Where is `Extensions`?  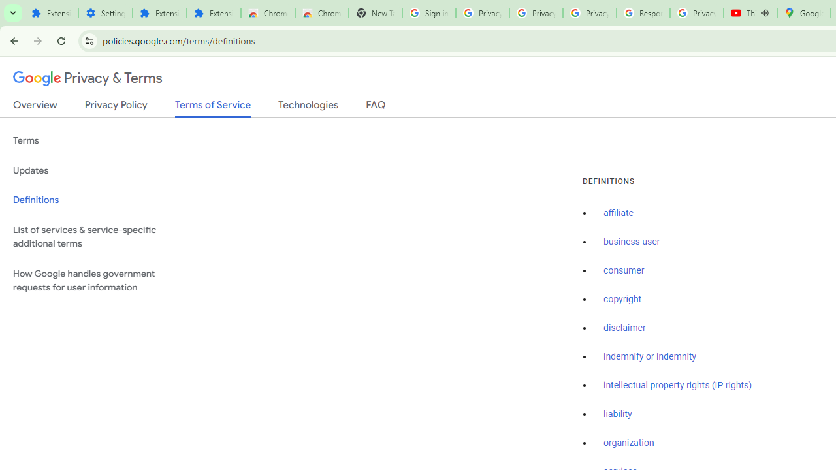
Extensions is located at coordinates (213, 13).